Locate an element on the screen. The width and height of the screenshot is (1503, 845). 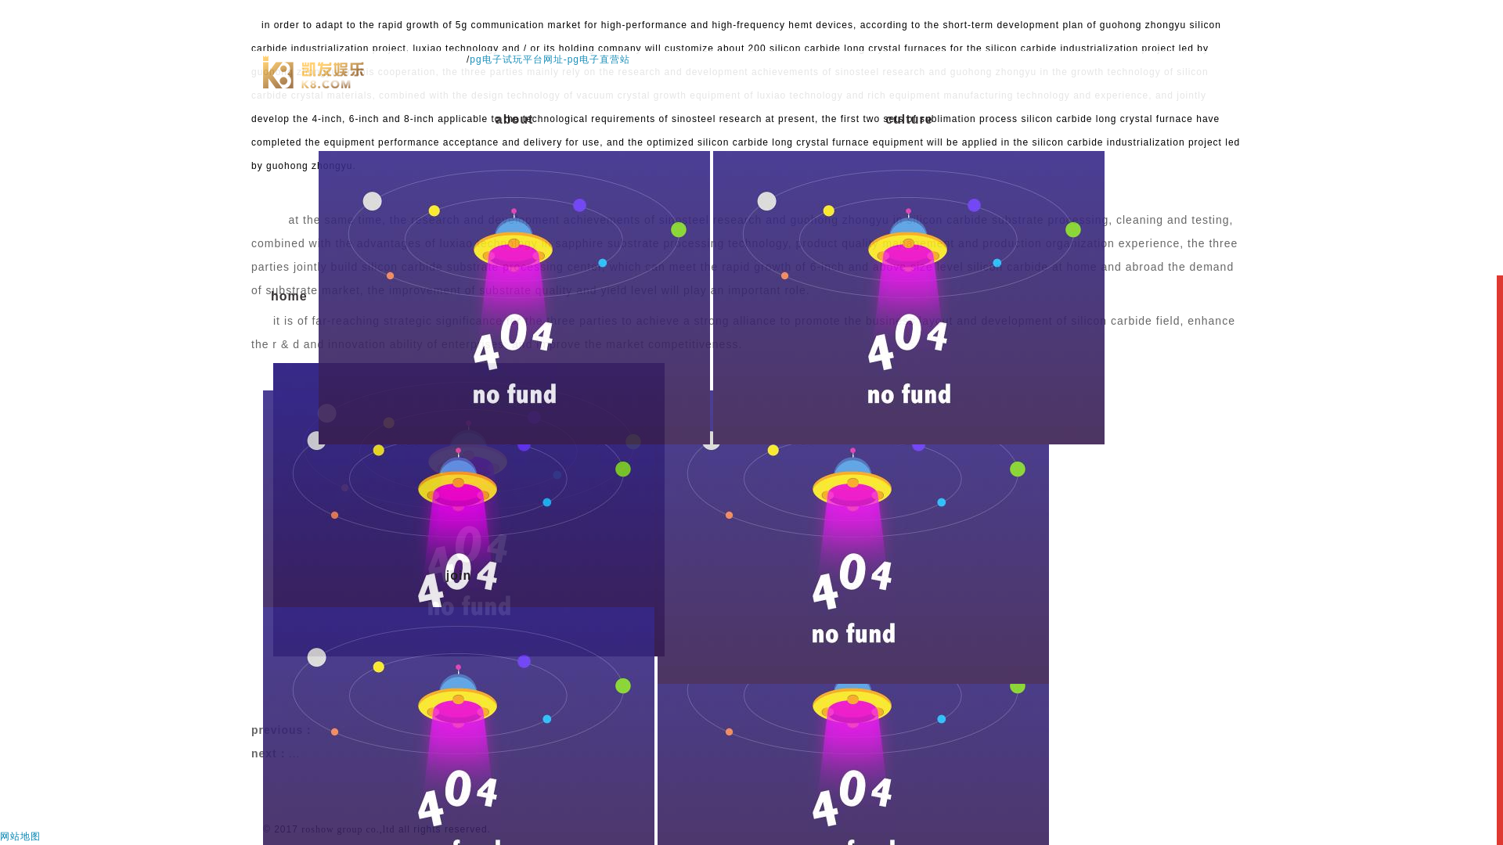
join is located at coordinates (459, 166).